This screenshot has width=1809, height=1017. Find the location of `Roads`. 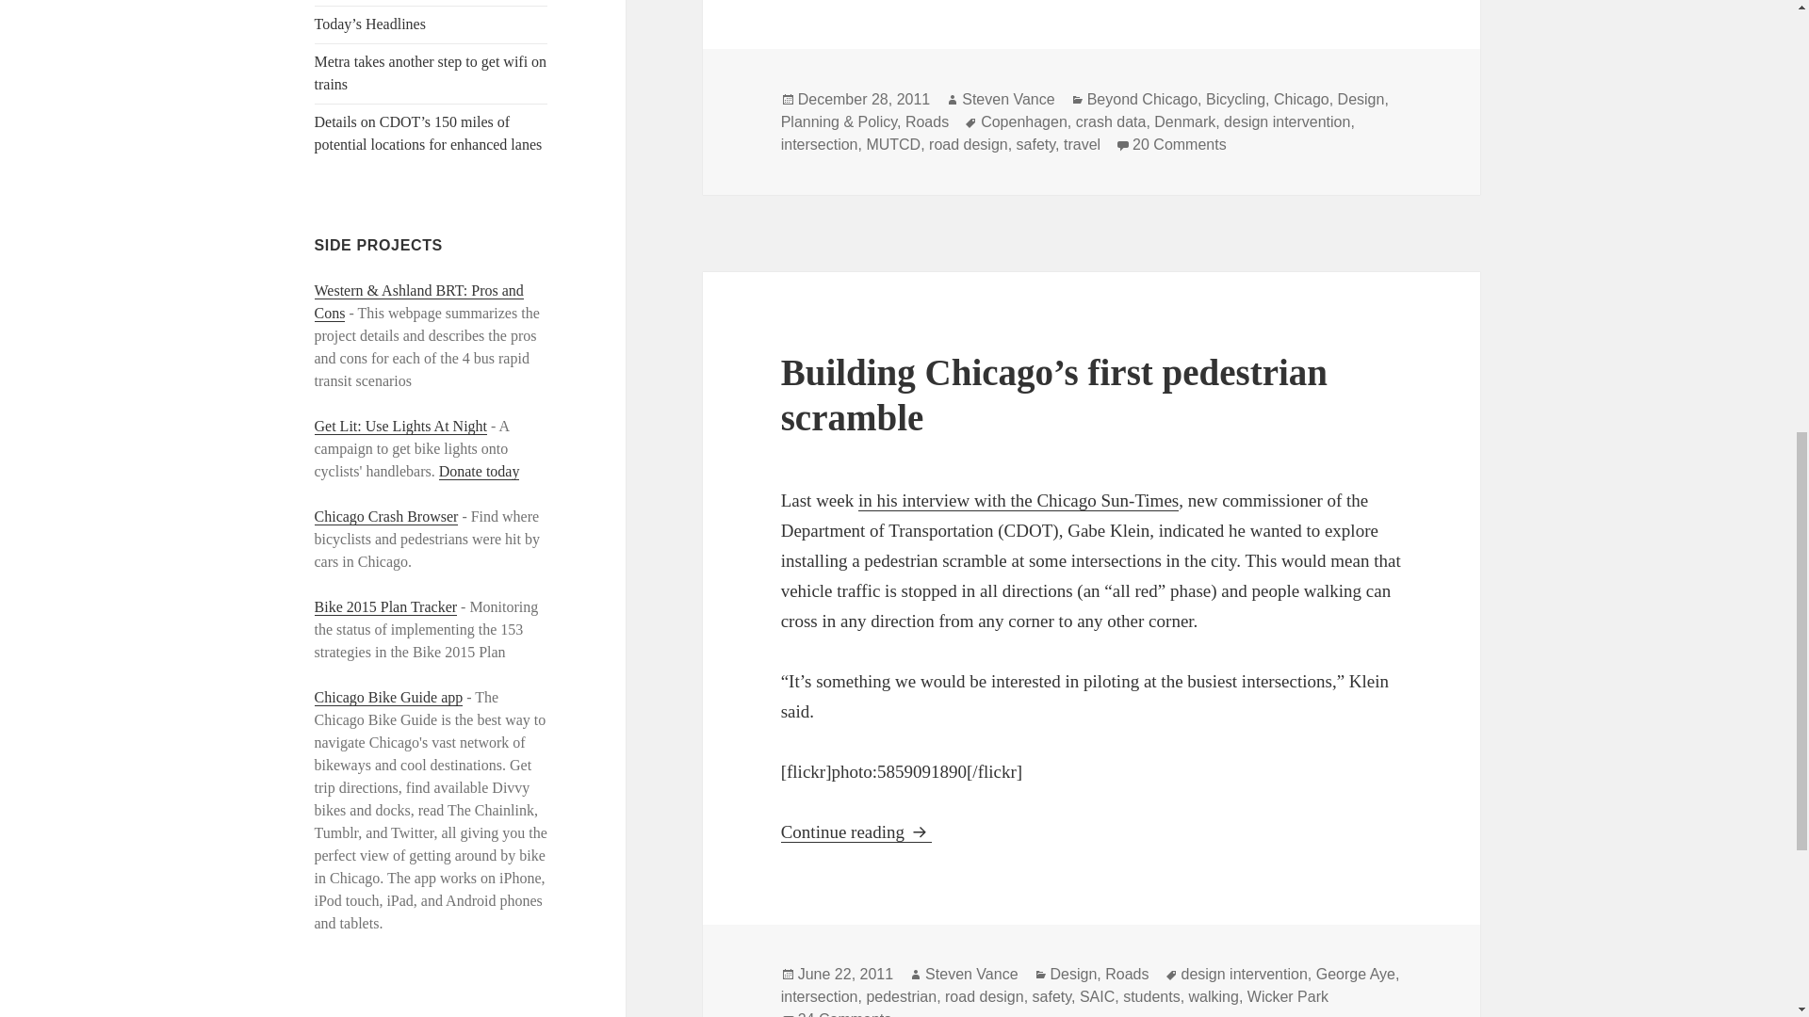

Roads is located at coordinates (927, 122).